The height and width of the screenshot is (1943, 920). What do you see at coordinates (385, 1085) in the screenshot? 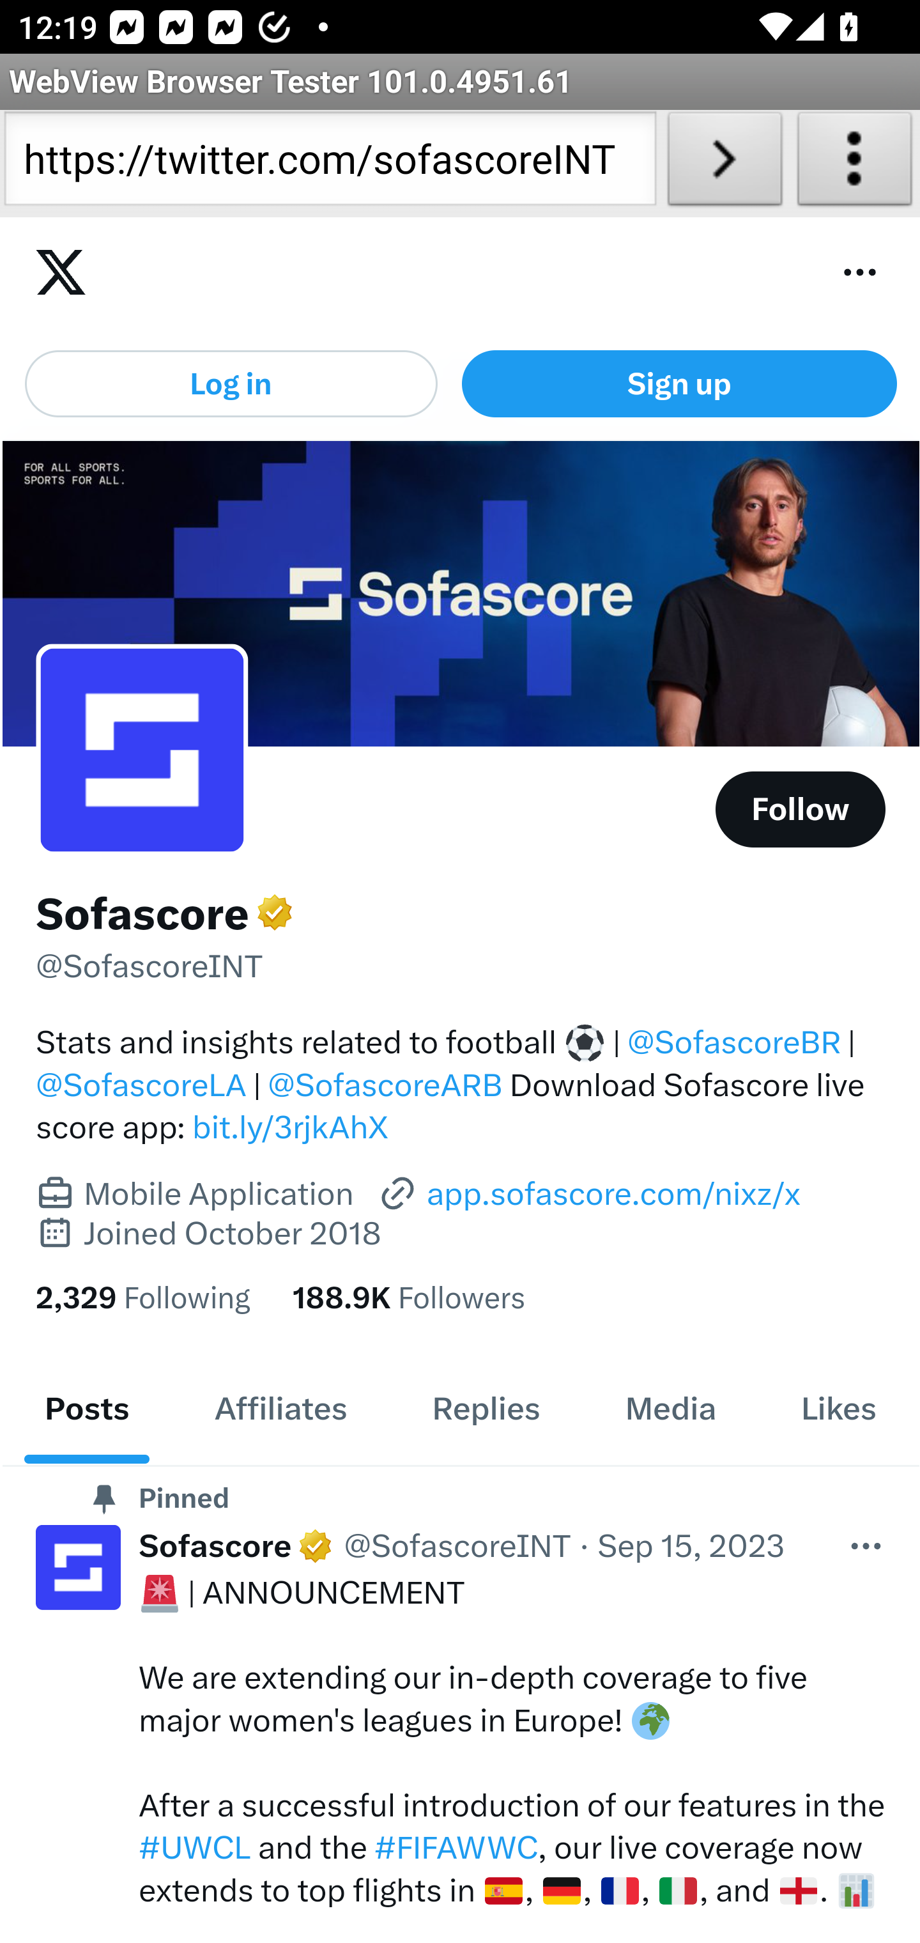
I see `@SofascoreARB` at bounding box center [385, 1085].